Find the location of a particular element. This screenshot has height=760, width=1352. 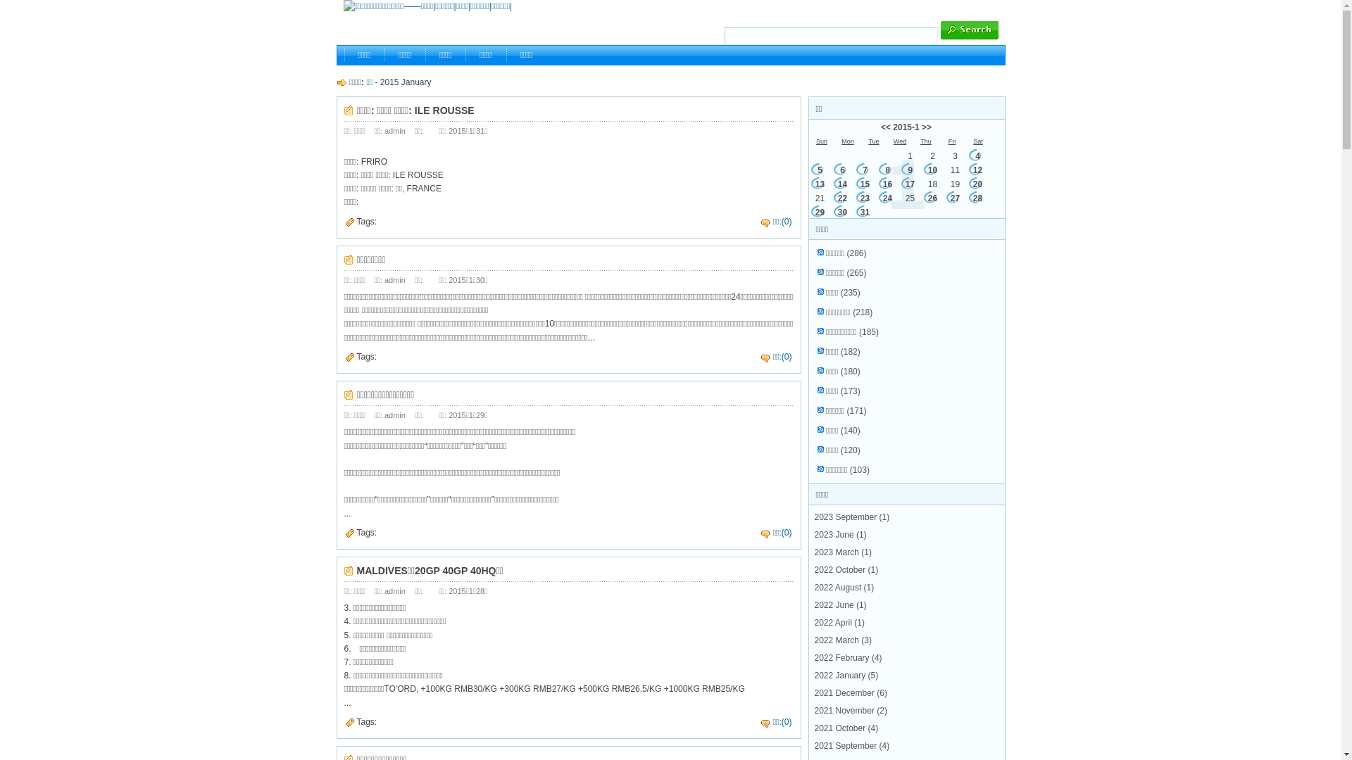

2022 March (3) is located at coordinates (842, 640).